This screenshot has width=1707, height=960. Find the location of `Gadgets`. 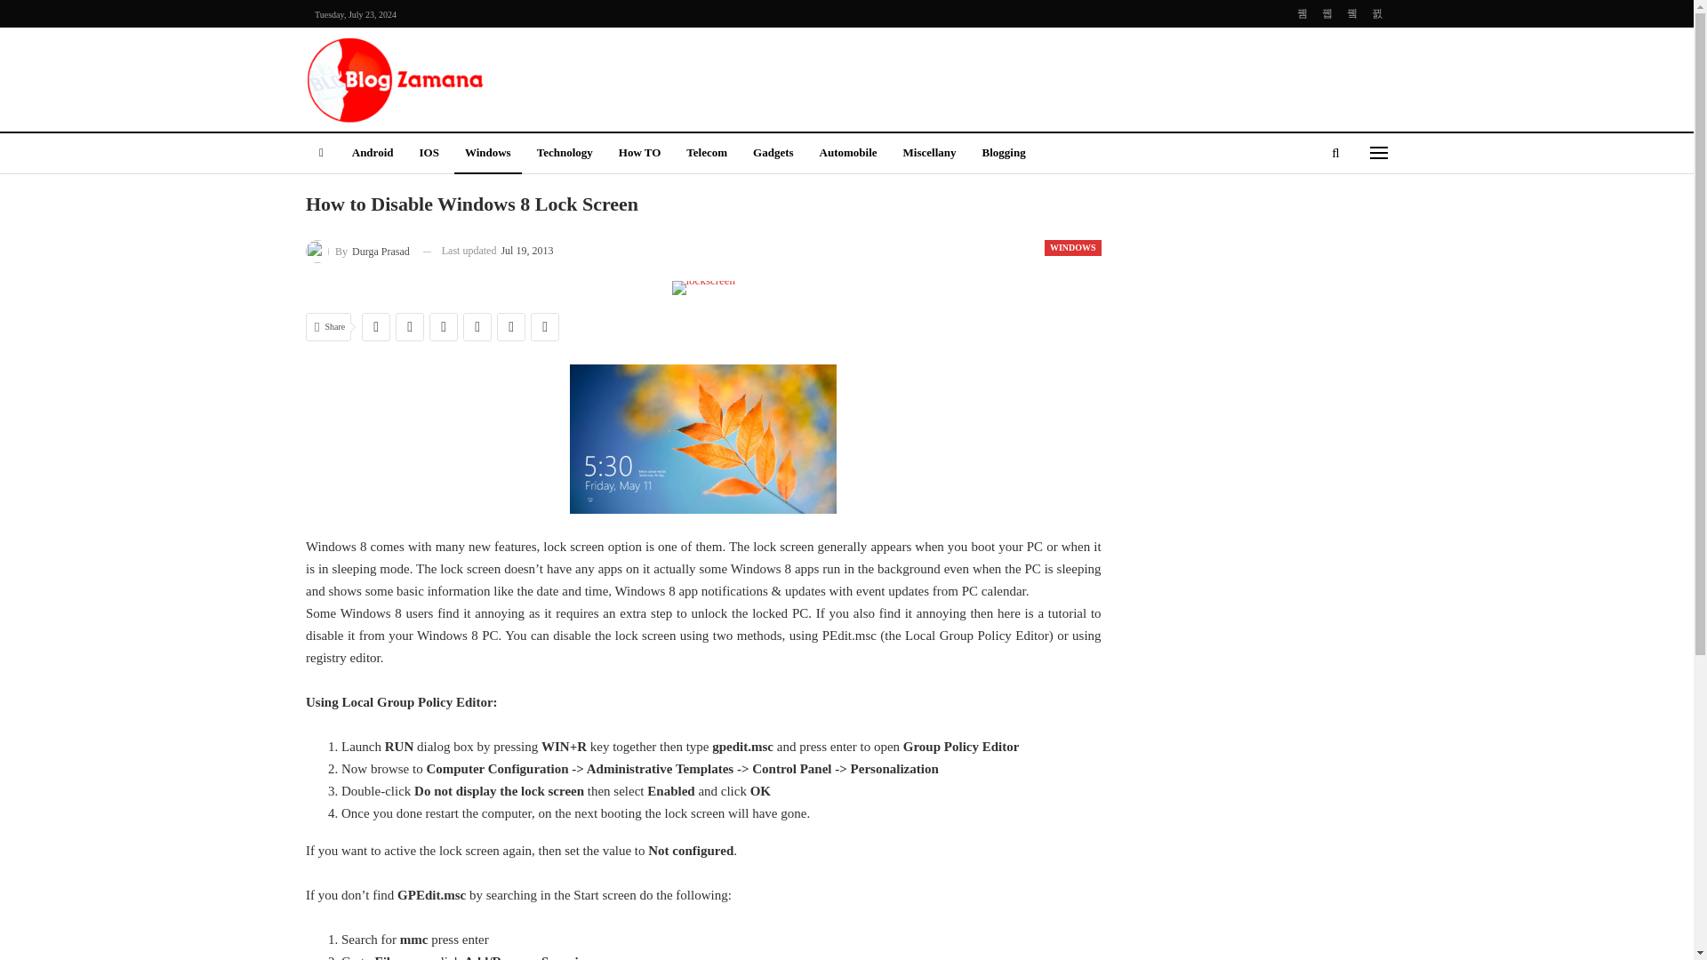

Gadgets is located at coordinates (773, 154).